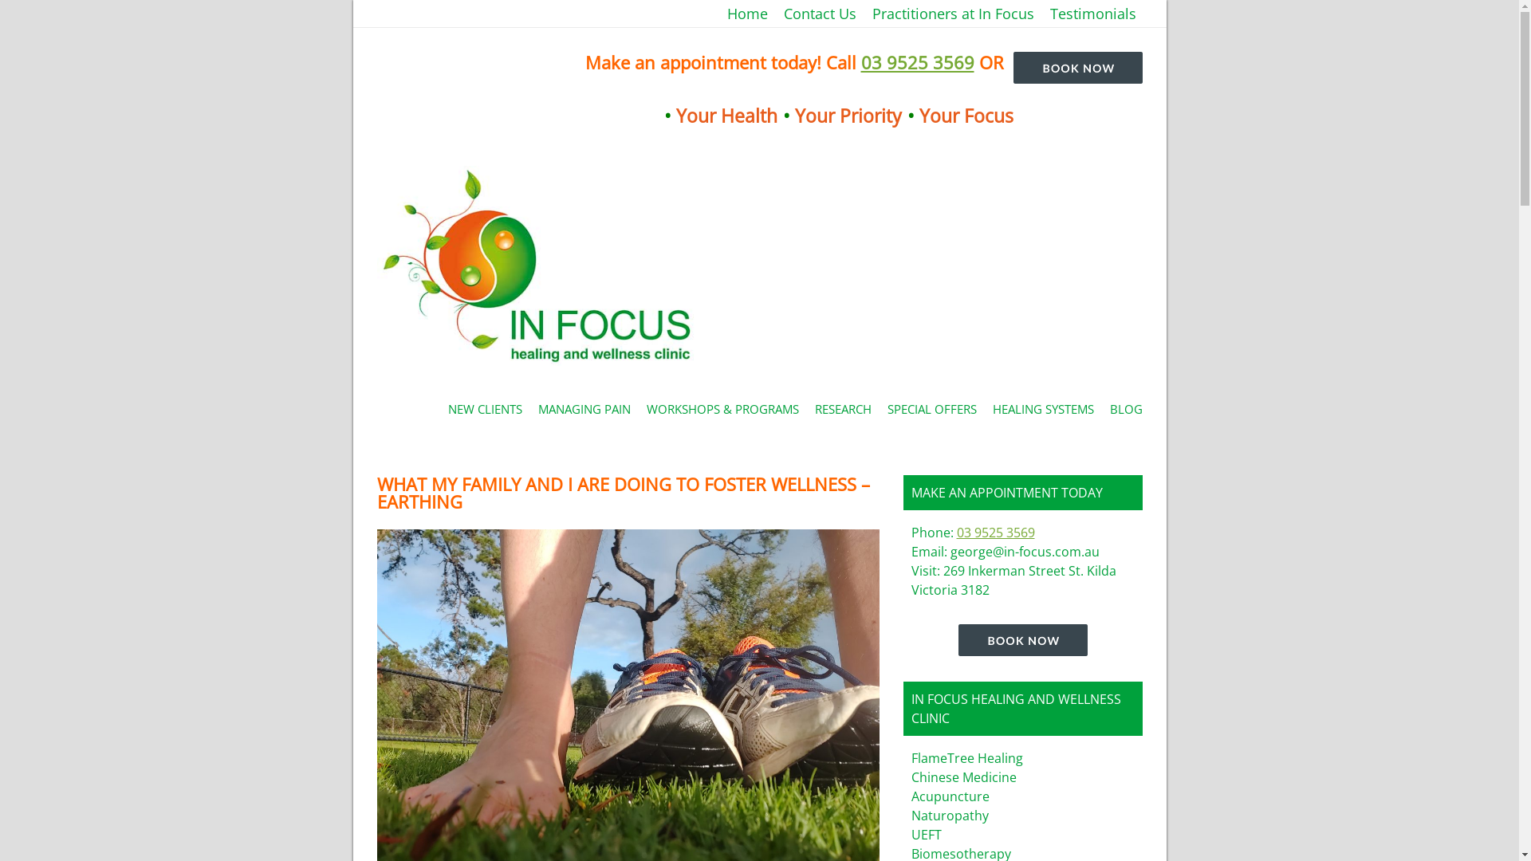 This screenshot has width=1531, height=861. What do you see at coordinates (667, 14) in the screenshot?
I see `Home` at bounding box center [667, 14].